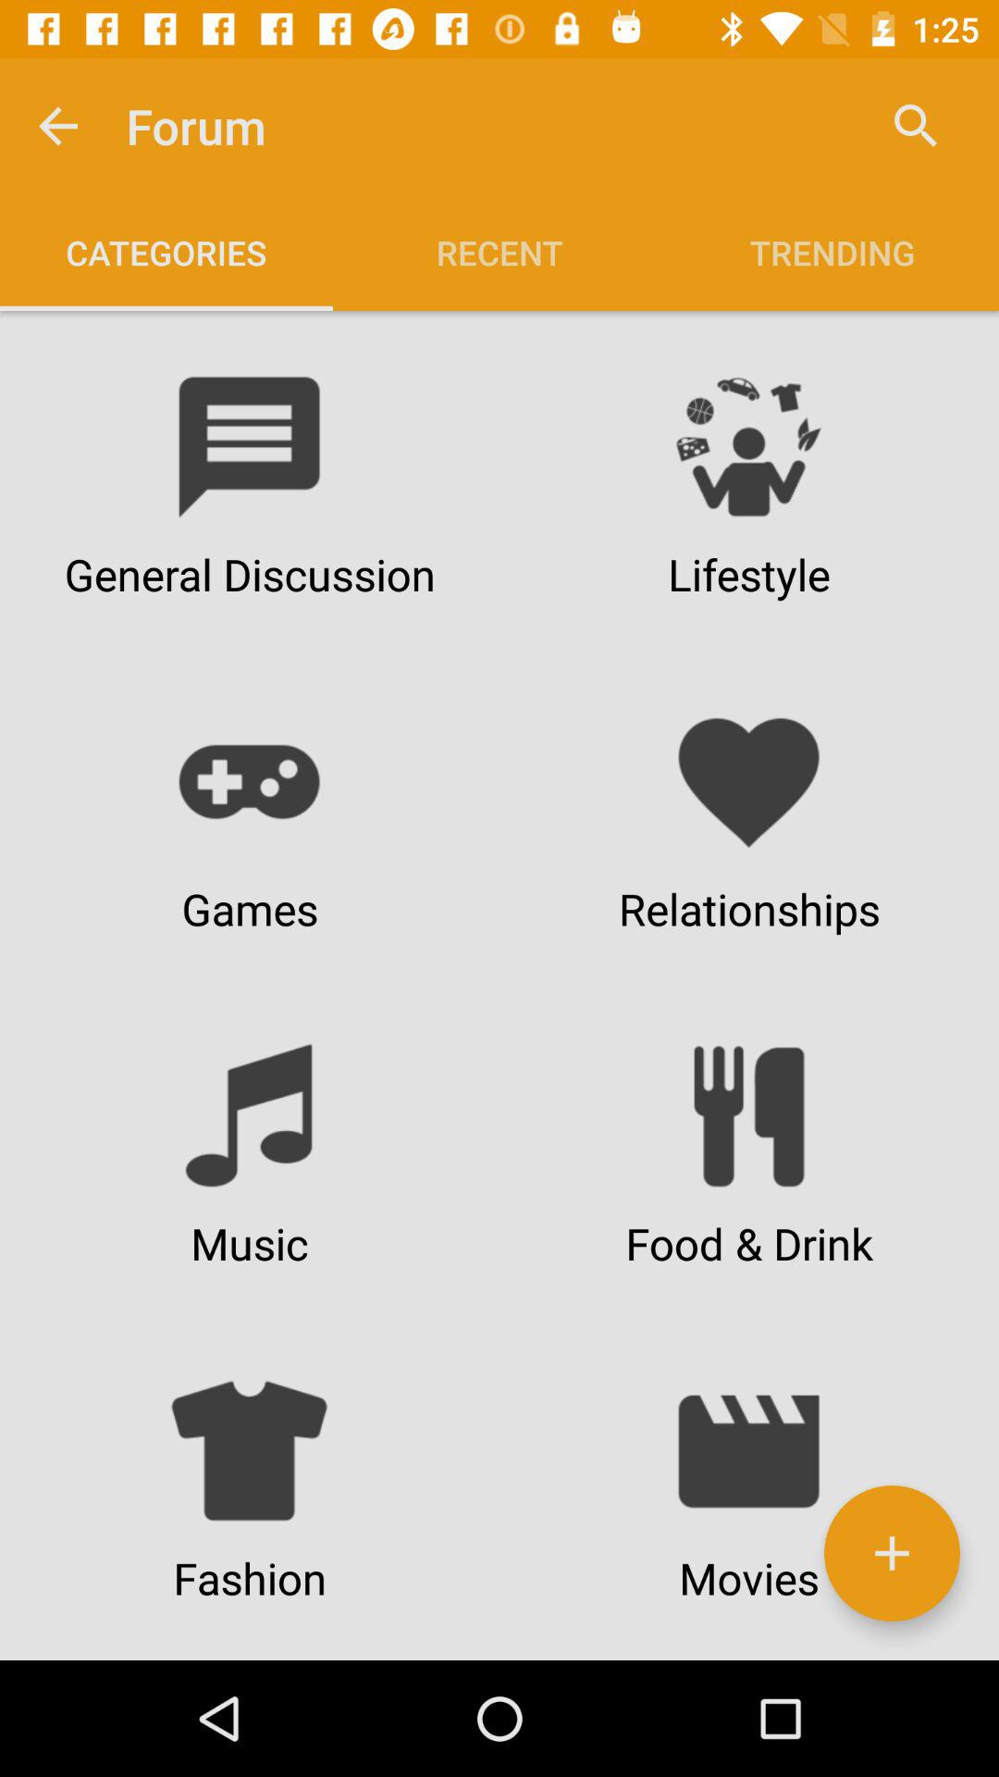 The width and height of the screenshot is (999, 1777). What do you see at coordinates (916, 126) in the screenshot?
I see `tap item above trending item` at bounding box center [916, 126].